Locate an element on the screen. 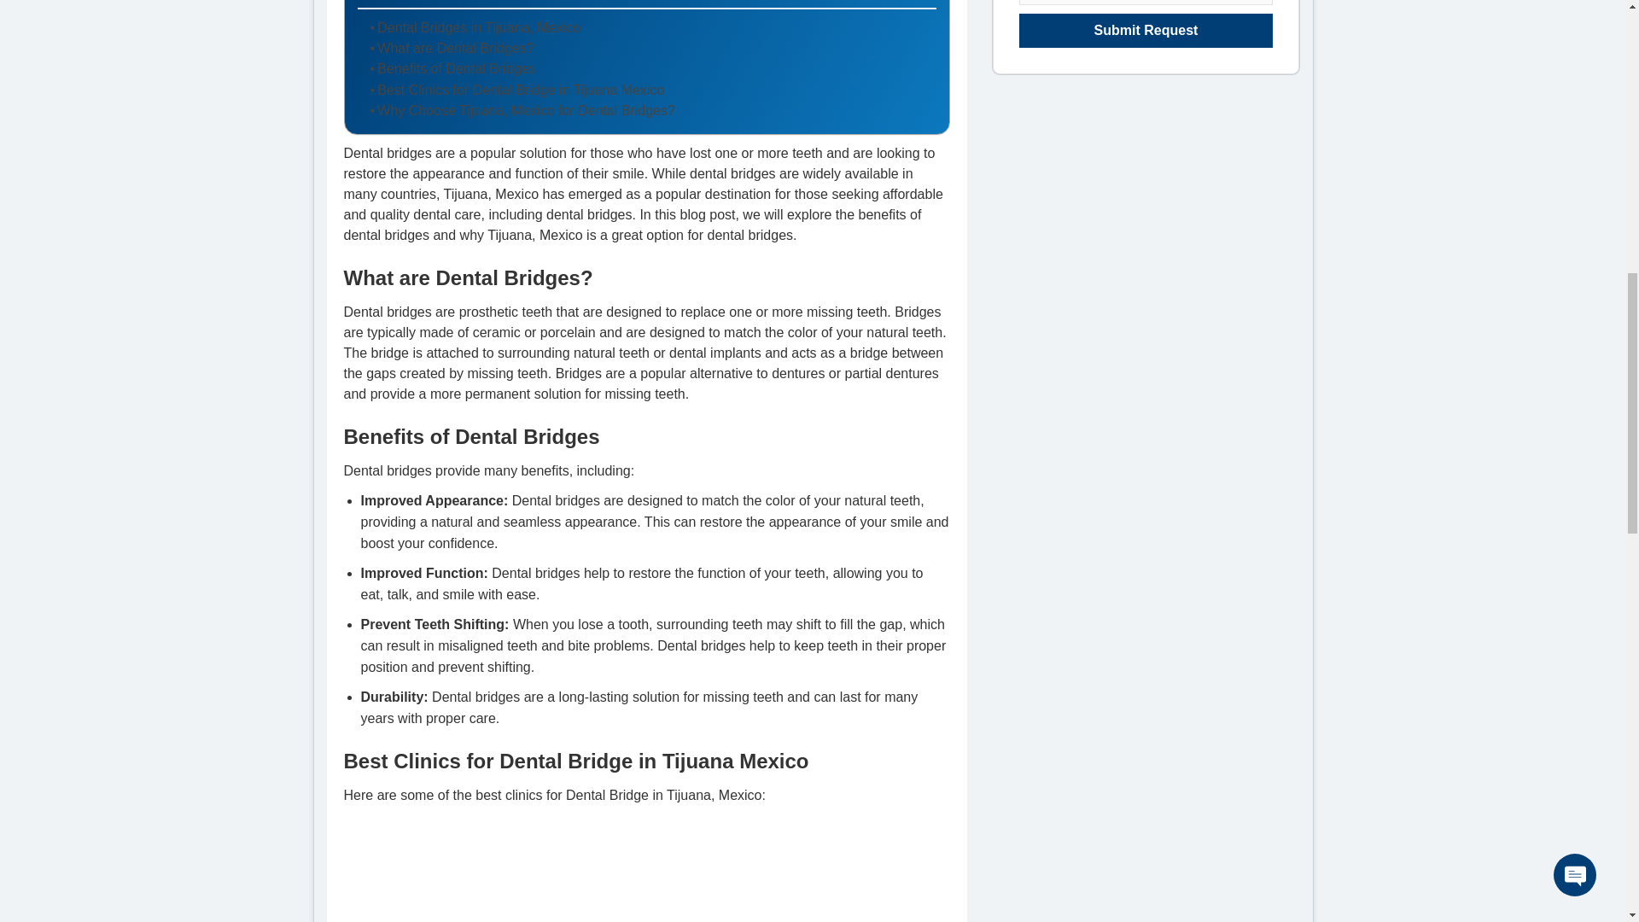 The image size is (1639, 922). Best Clinics for Dental Bridge in Tijuana Mexico is located at coordinates (517, 90).